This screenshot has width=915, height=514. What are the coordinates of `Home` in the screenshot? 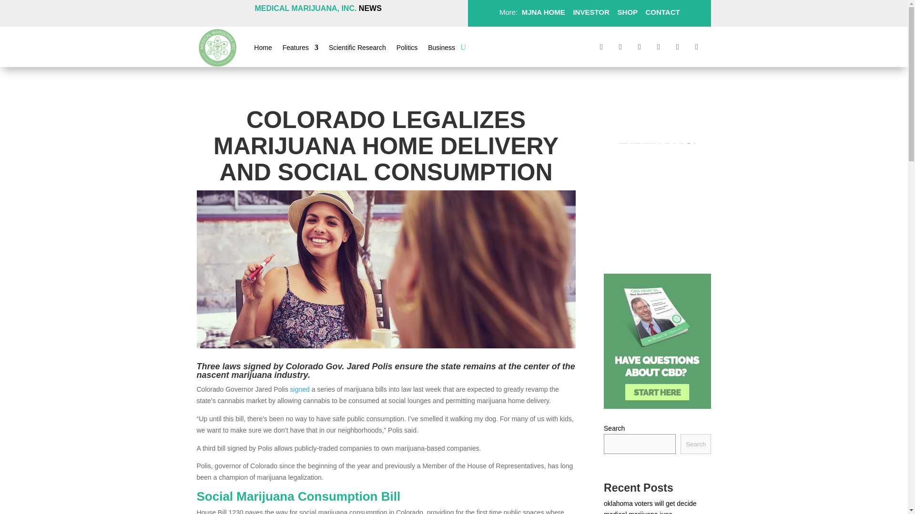 It's located at (263, 49).